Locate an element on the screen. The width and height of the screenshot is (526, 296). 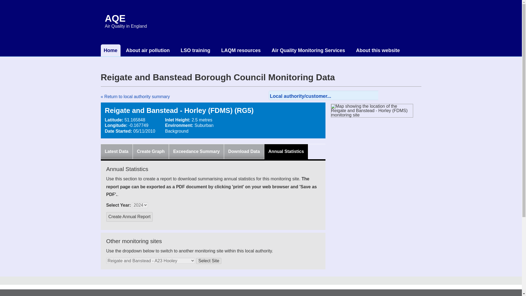
About air pollution is located at coordinates (148, 50).